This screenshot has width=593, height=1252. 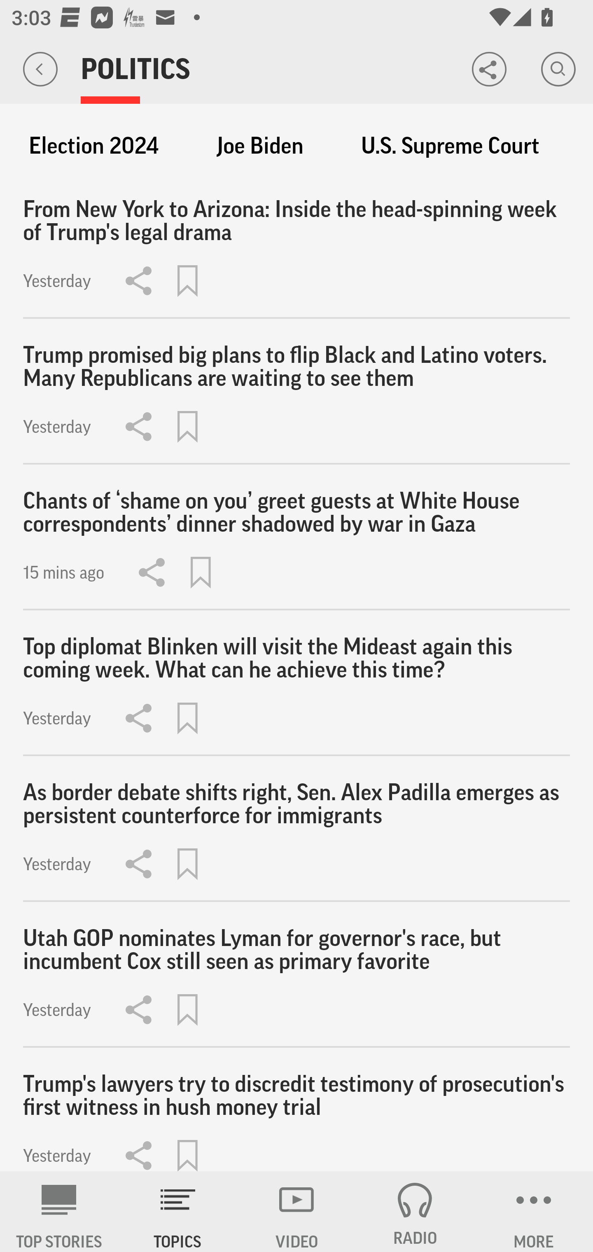 I want to click on VIDEO, so click(x=296, y=1212).